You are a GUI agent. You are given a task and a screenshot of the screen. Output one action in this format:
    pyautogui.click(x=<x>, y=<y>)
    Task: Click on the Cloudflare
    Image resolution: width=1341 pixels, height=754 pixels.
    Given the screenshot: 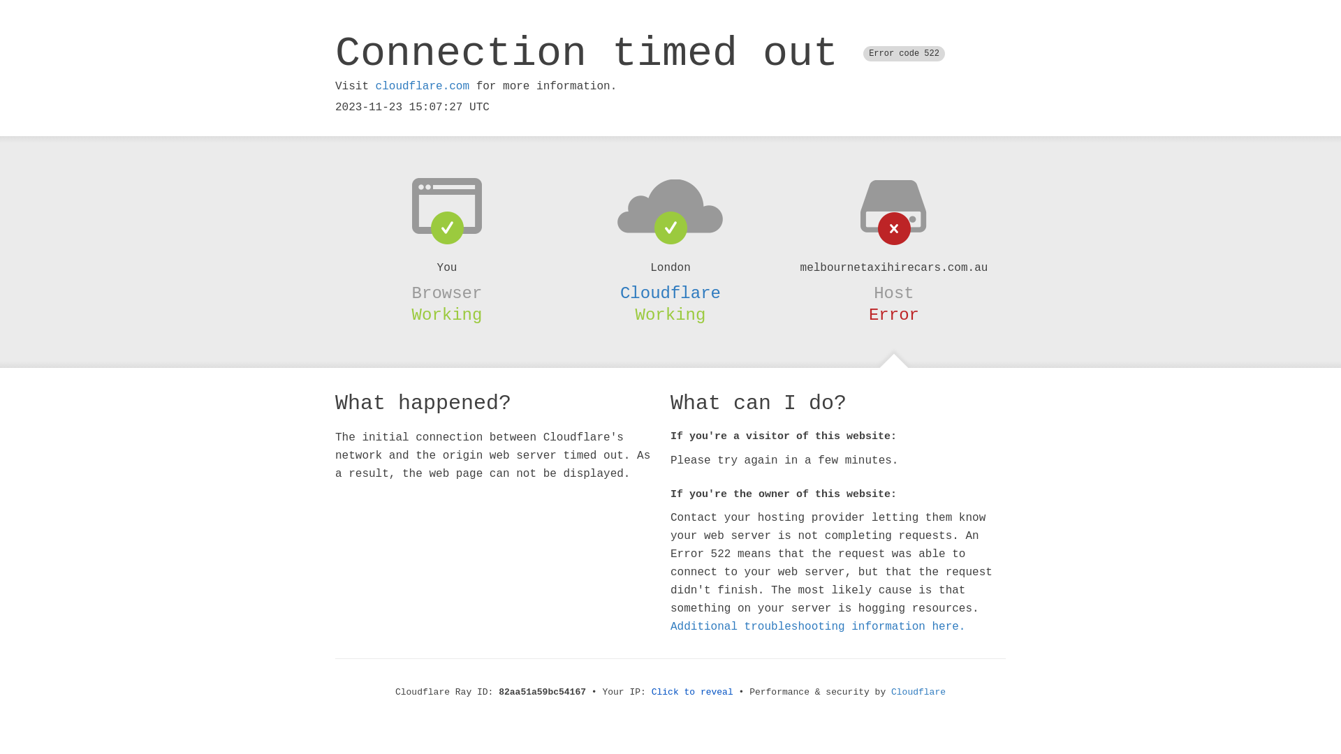 What is the action you would take?
    pyautogui.click(x=670, y=293)
    